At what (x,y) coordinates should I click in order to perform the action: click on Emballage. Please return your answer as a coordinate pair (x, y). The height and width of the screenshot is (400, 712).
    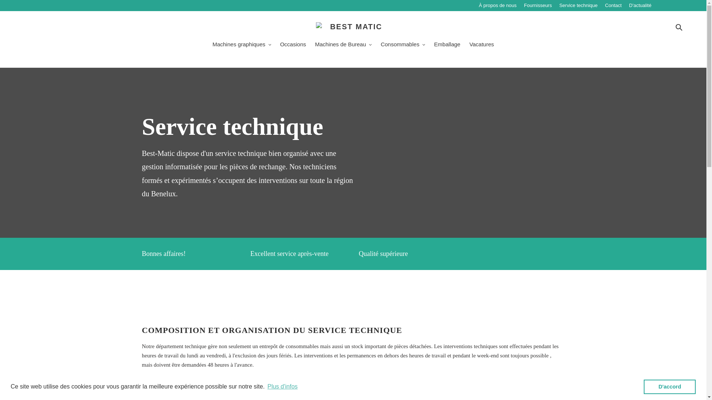
    Looking at the image, I should click on (447, 45).